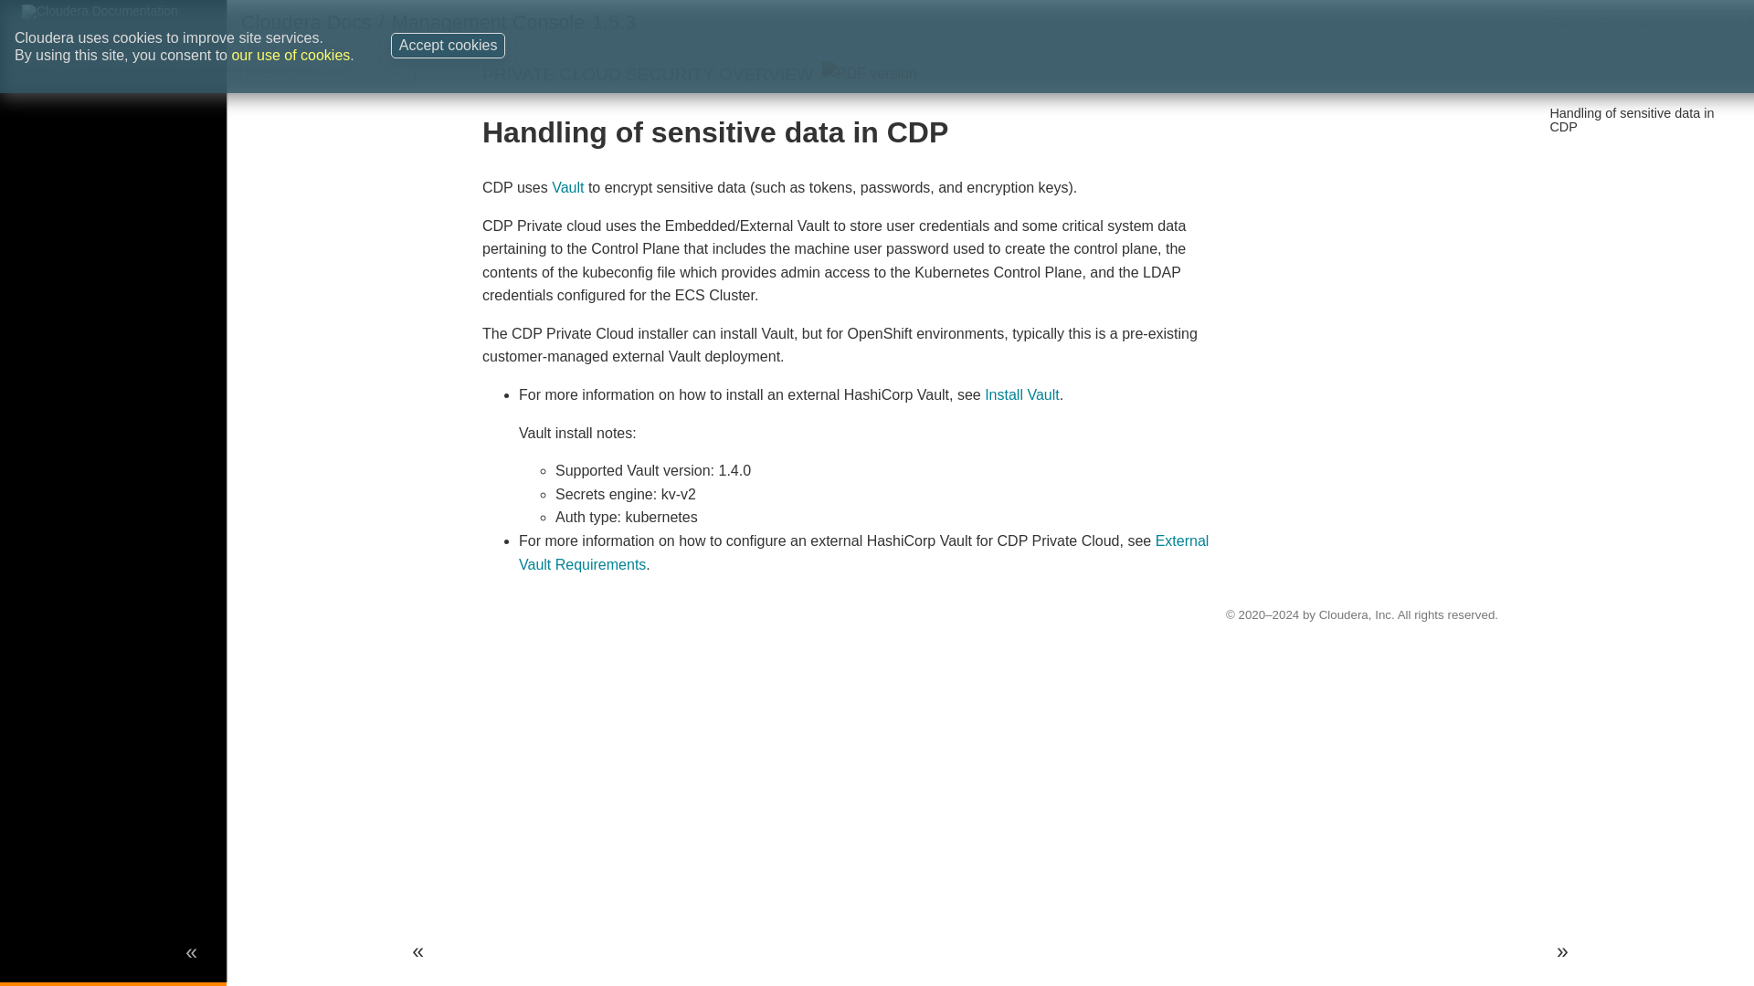 Image resolution: width=1754 pixels, height=986 pixels. What do you see at coordinates (291, 33) in the screenshot?
I see `our use of cookies` at bounding box center [291, 33].